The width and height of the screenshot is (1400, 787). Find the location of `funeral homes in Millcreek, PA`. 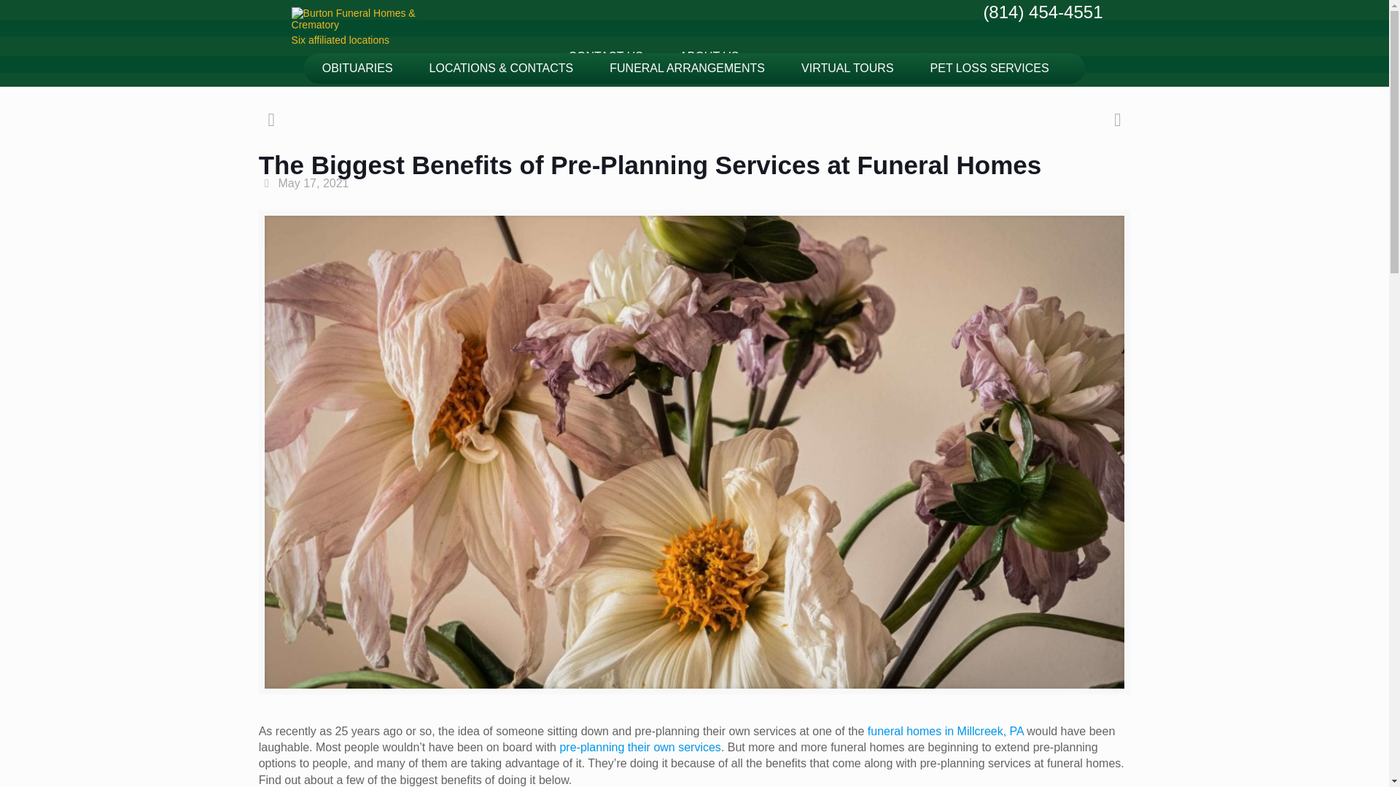

funeral homes in Millcreek, PA is located at coordinates (945, 730).